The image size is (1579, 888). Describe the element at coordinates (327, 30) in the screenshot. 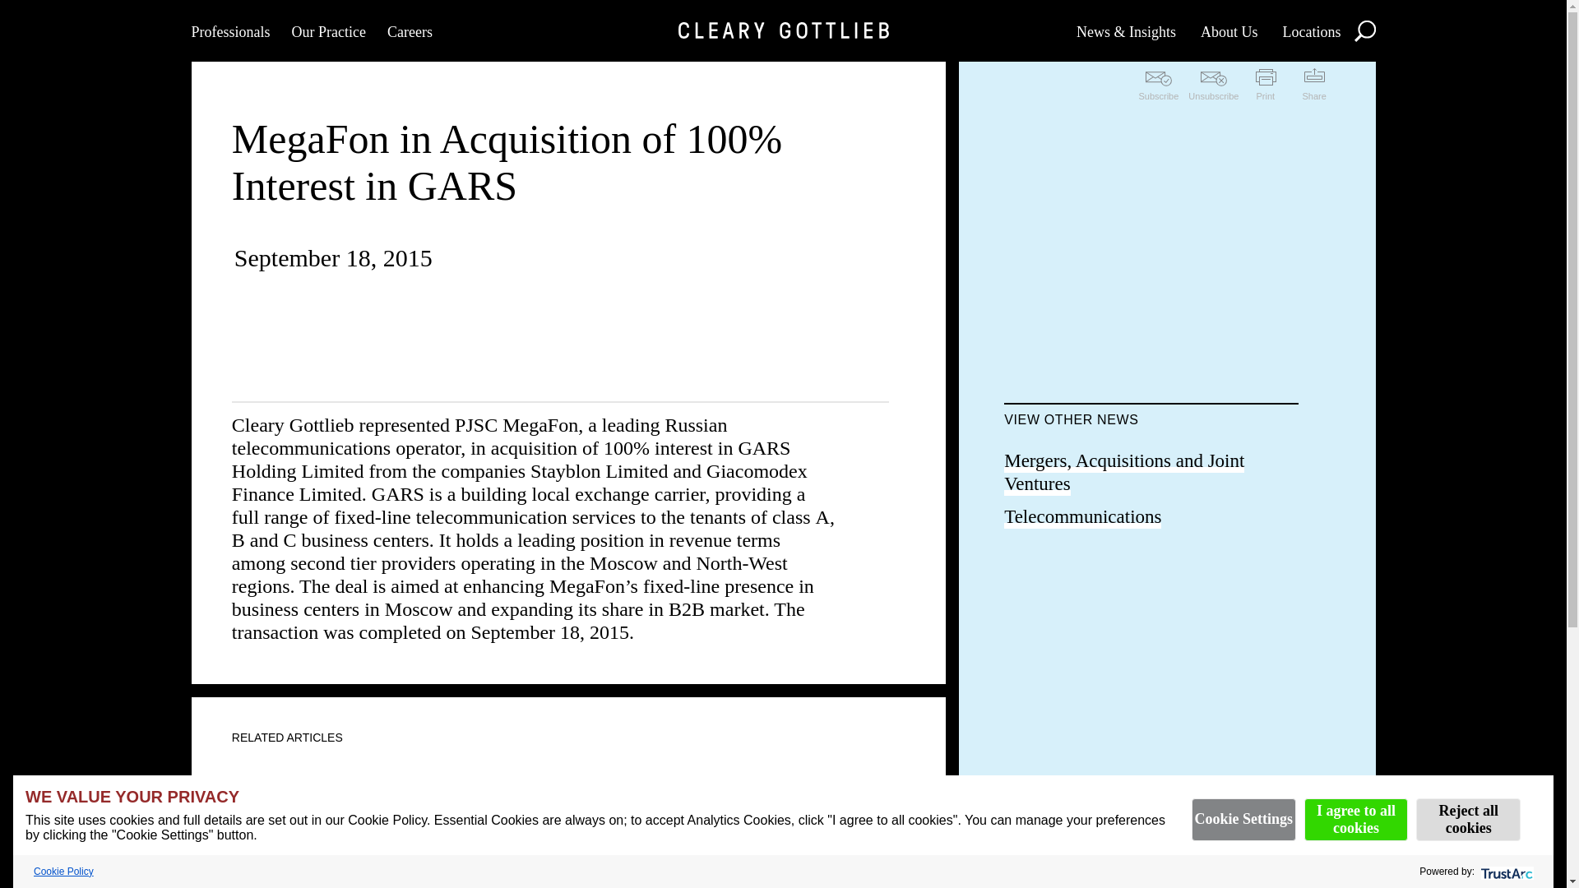

I see `Our Practice` at that location.